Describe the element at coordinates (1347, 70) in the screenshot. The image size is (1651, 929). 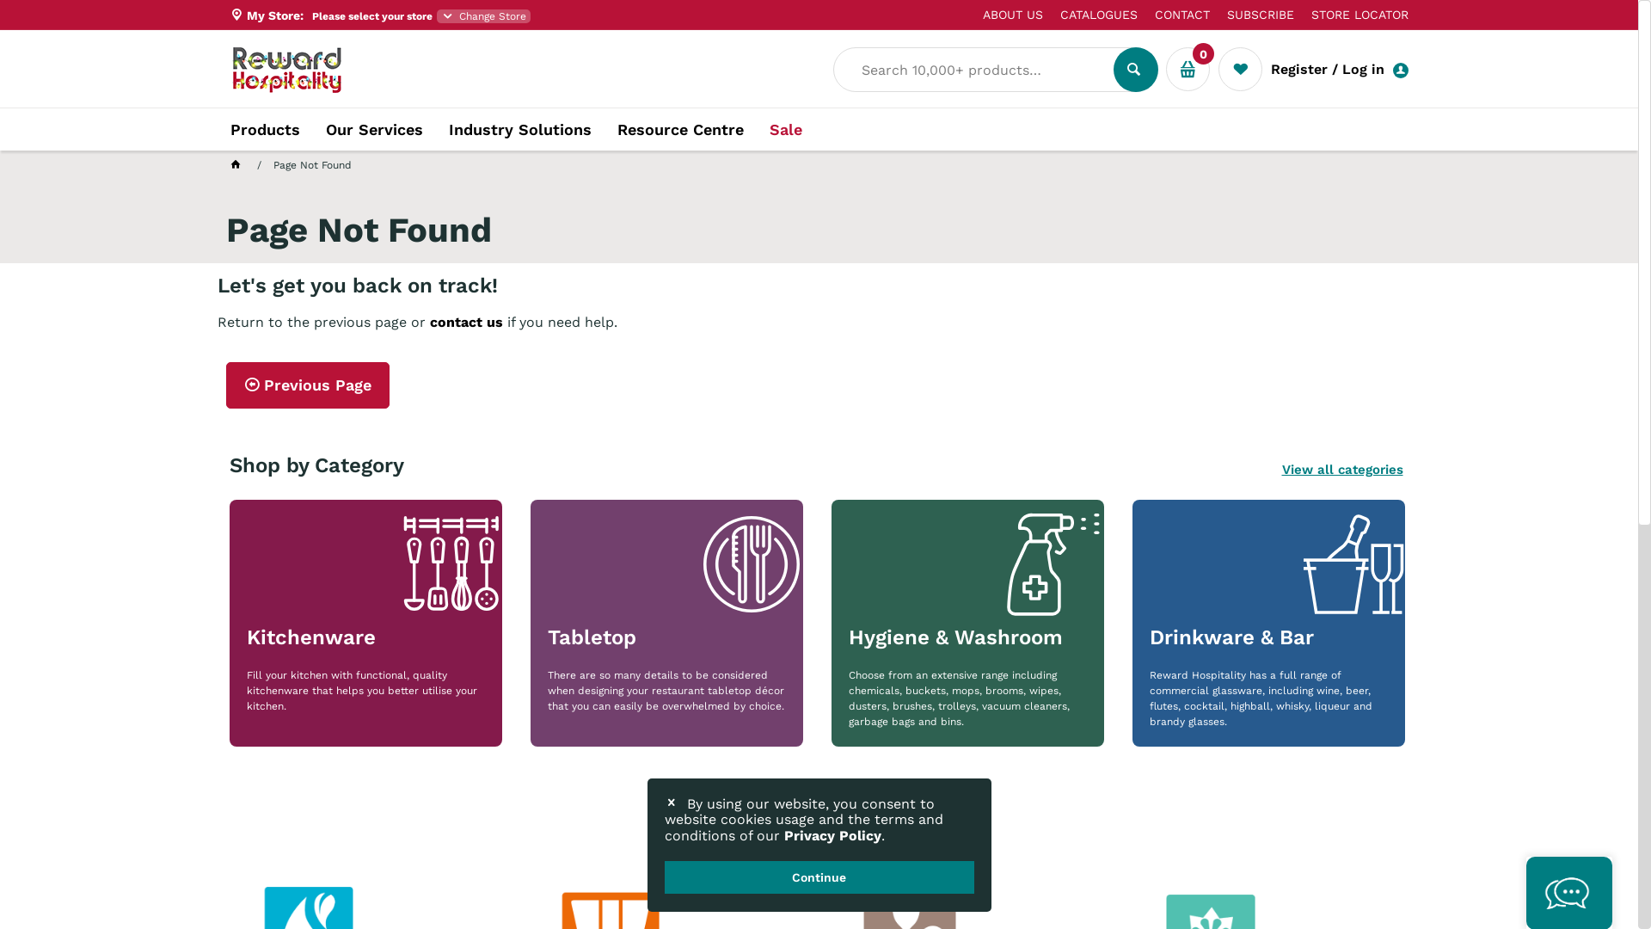
I see `Register / Log in` at that location.